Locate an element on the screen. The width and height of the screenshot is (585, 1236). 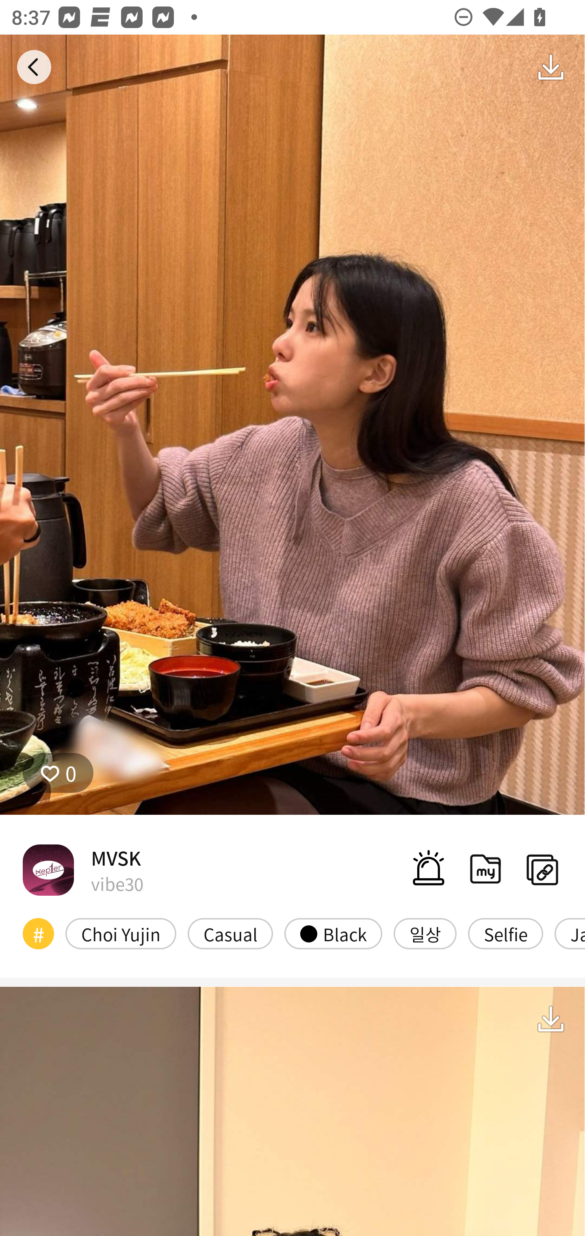
Choi Yujin is located at coordinates (121, 934).